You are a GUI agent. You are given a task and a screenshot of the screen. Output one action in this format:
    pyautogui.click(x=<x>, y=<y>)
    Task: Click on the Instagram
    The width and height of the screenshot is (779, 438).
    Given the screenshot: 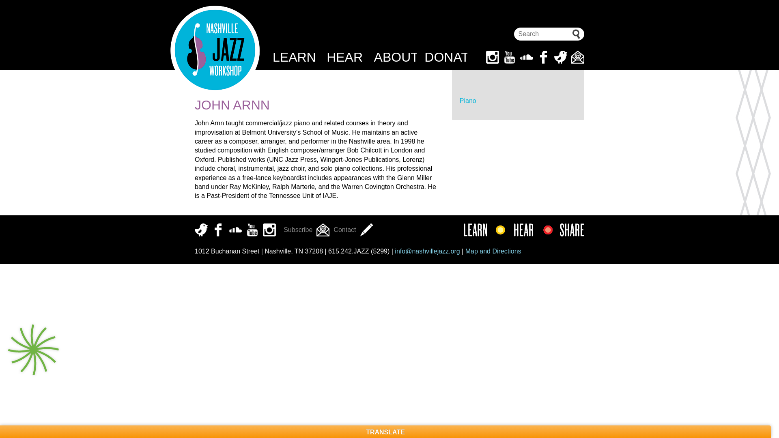 What is the action you would take?
    pyautogui.click(x=269, y=230)
    